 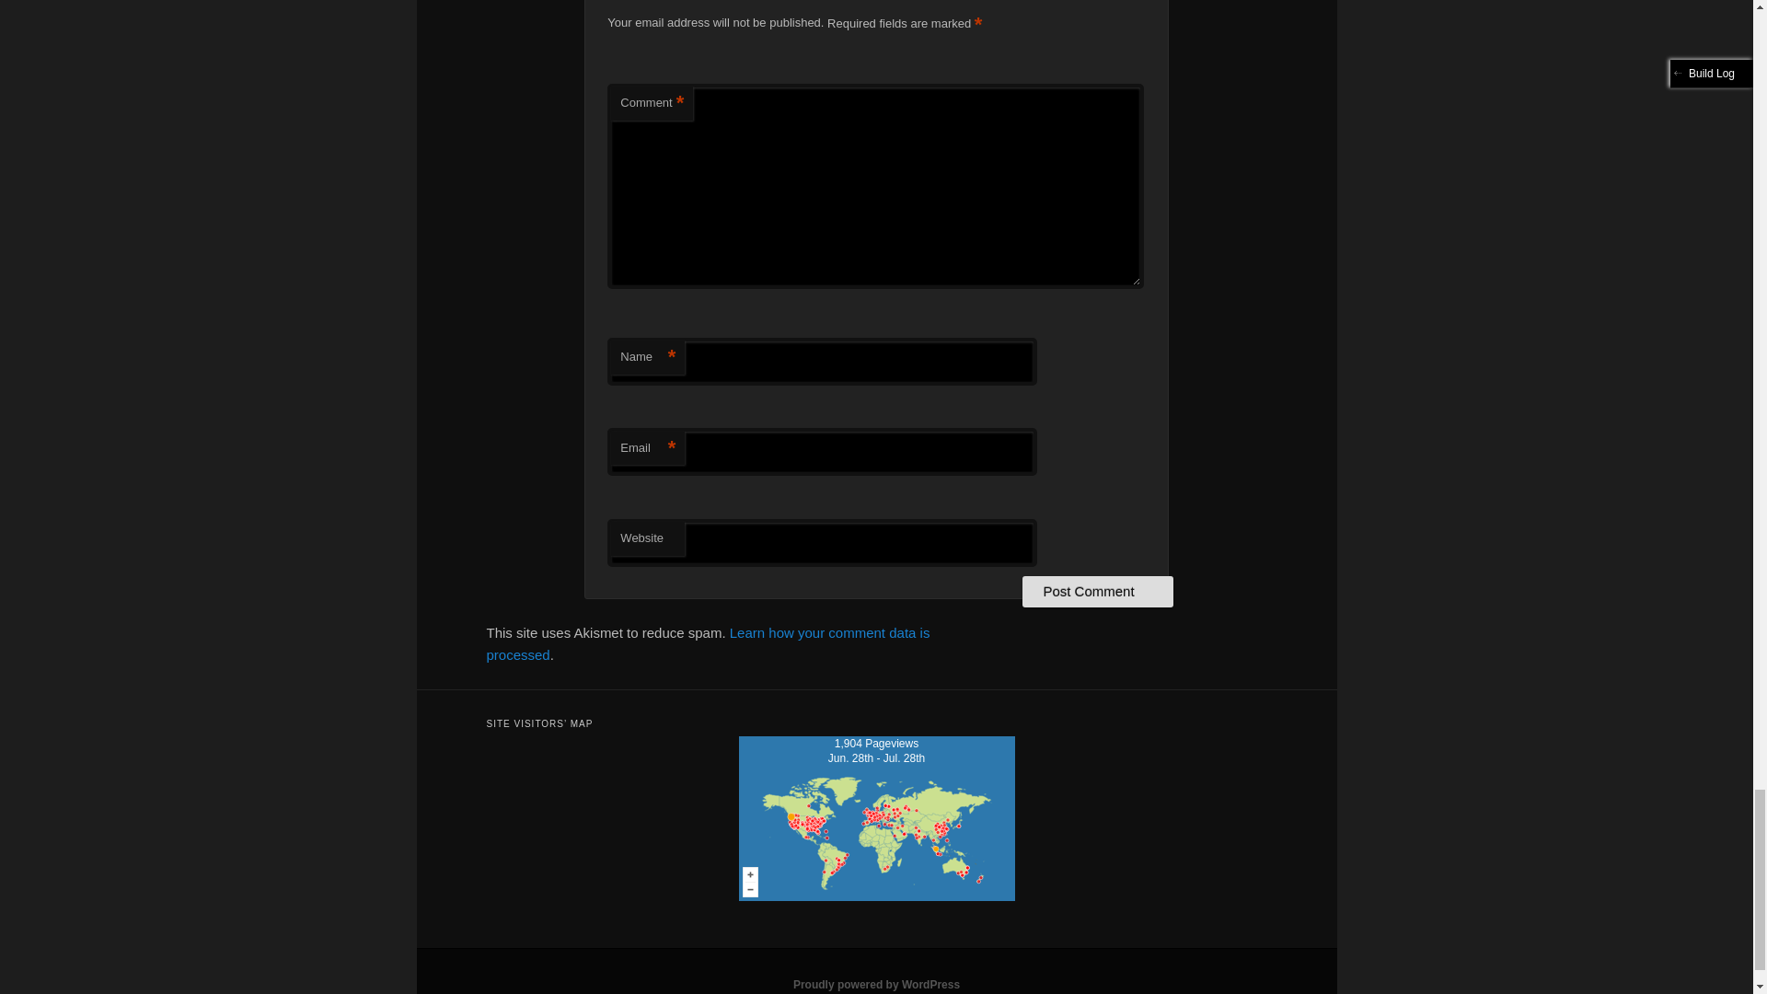 I want to click on Post Comment, so click(x=1097, y=591).